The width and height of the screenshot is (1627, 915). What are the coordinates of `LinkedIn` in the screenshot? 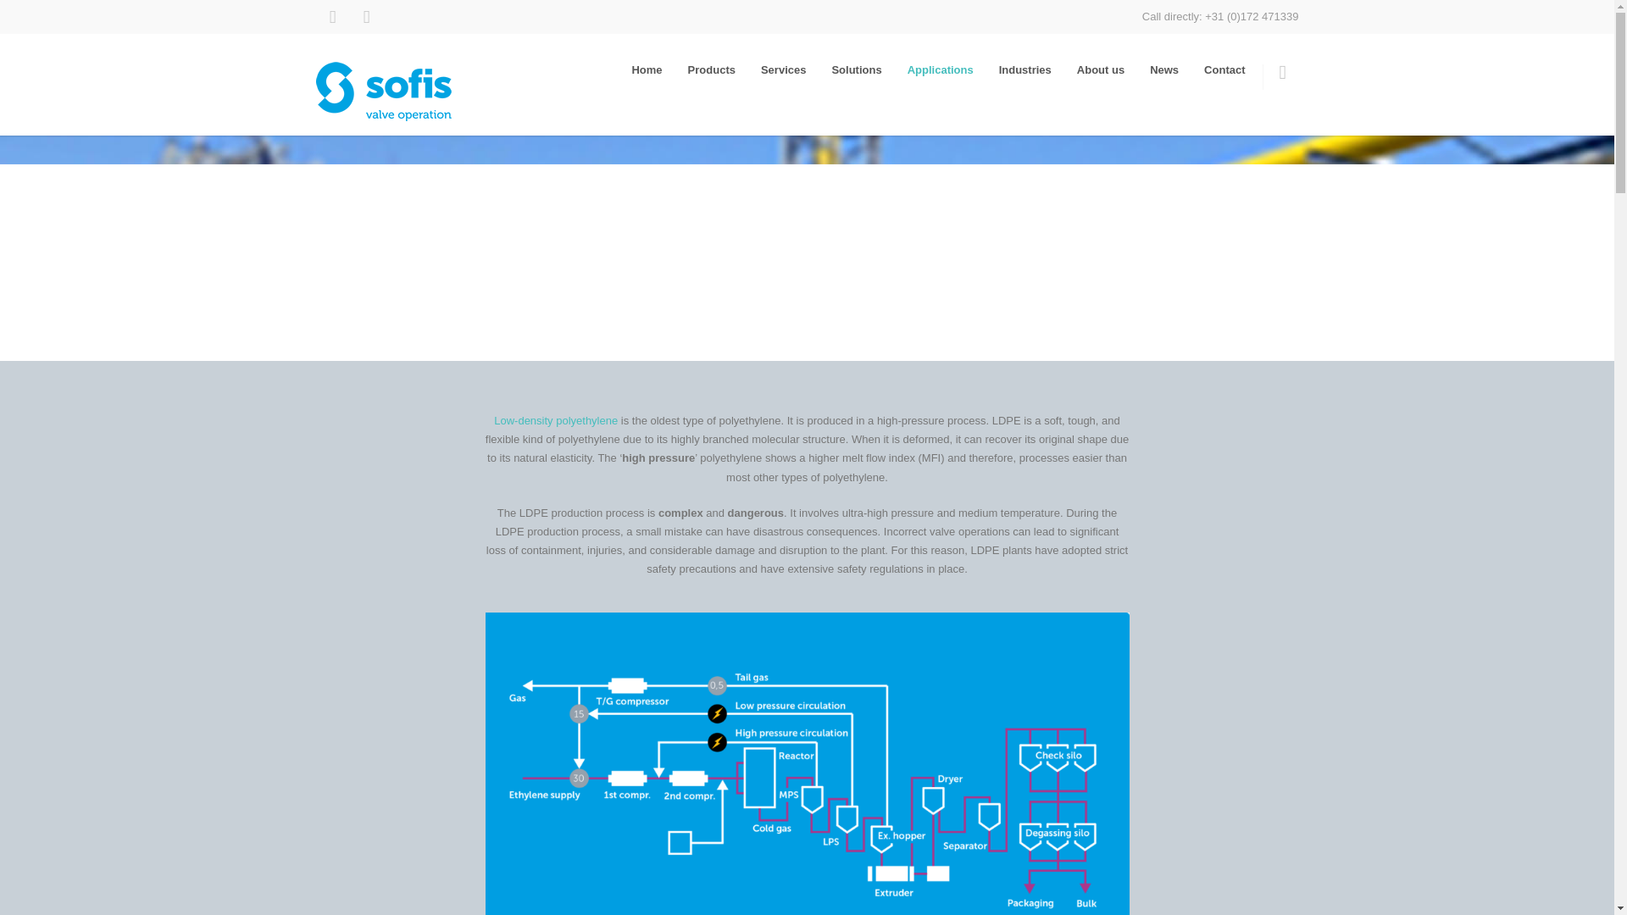 It's located at (332, 17).